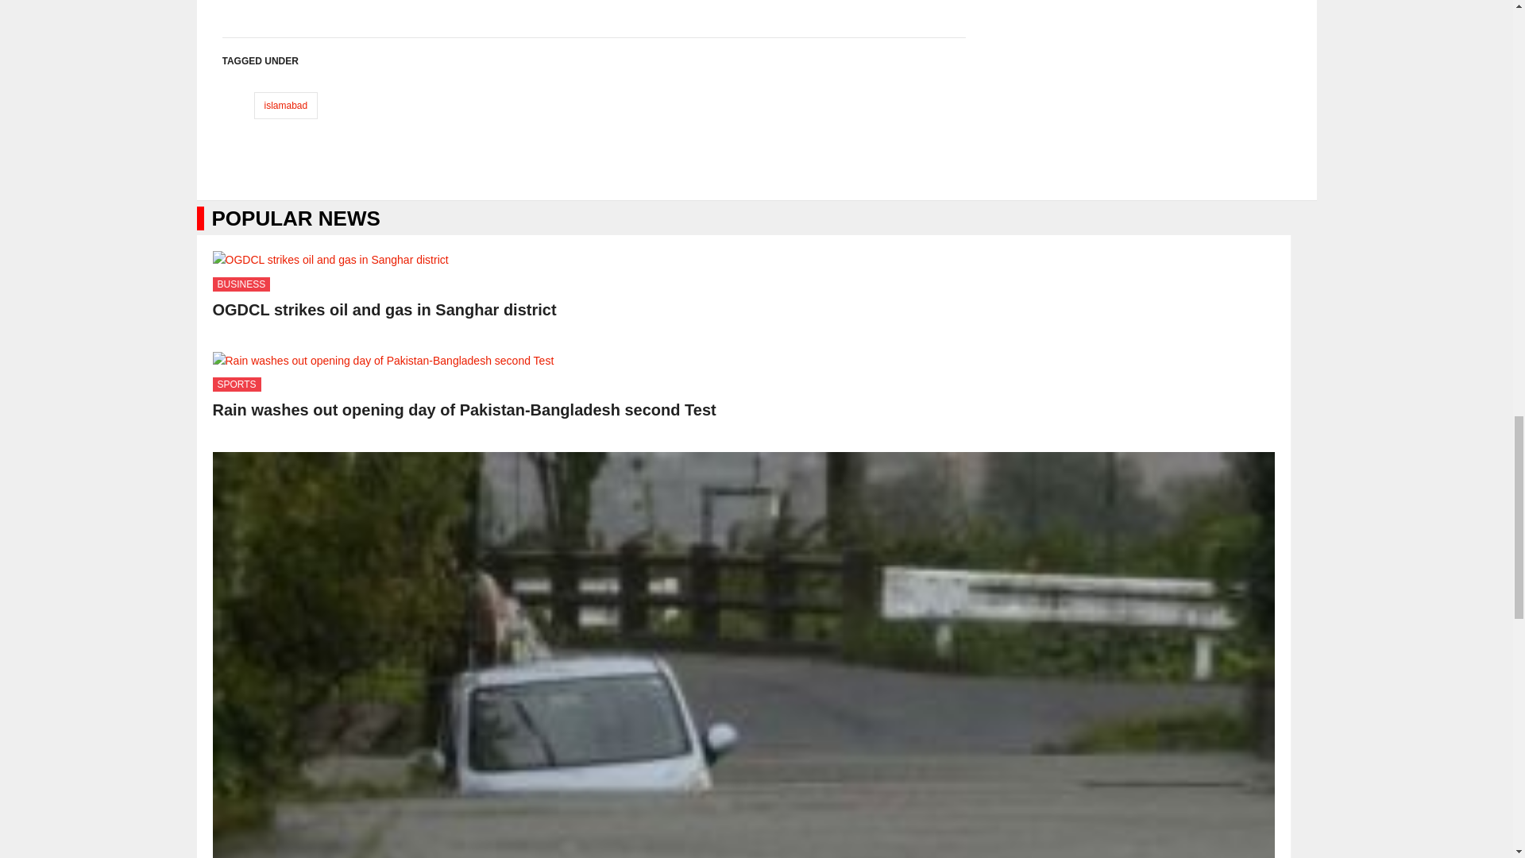 The image size is (1525, 858). I want to click on SPORTS, so click(237, 385).